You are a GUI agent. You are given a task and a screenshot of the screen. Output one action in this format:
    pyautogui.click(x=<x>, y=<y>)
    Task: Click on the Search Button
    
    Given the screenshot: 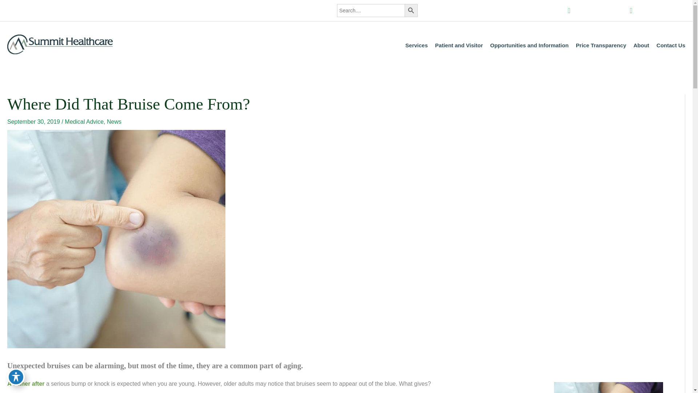 What is the action you would take?
    pyautogui.click(x=411, y=10)
    